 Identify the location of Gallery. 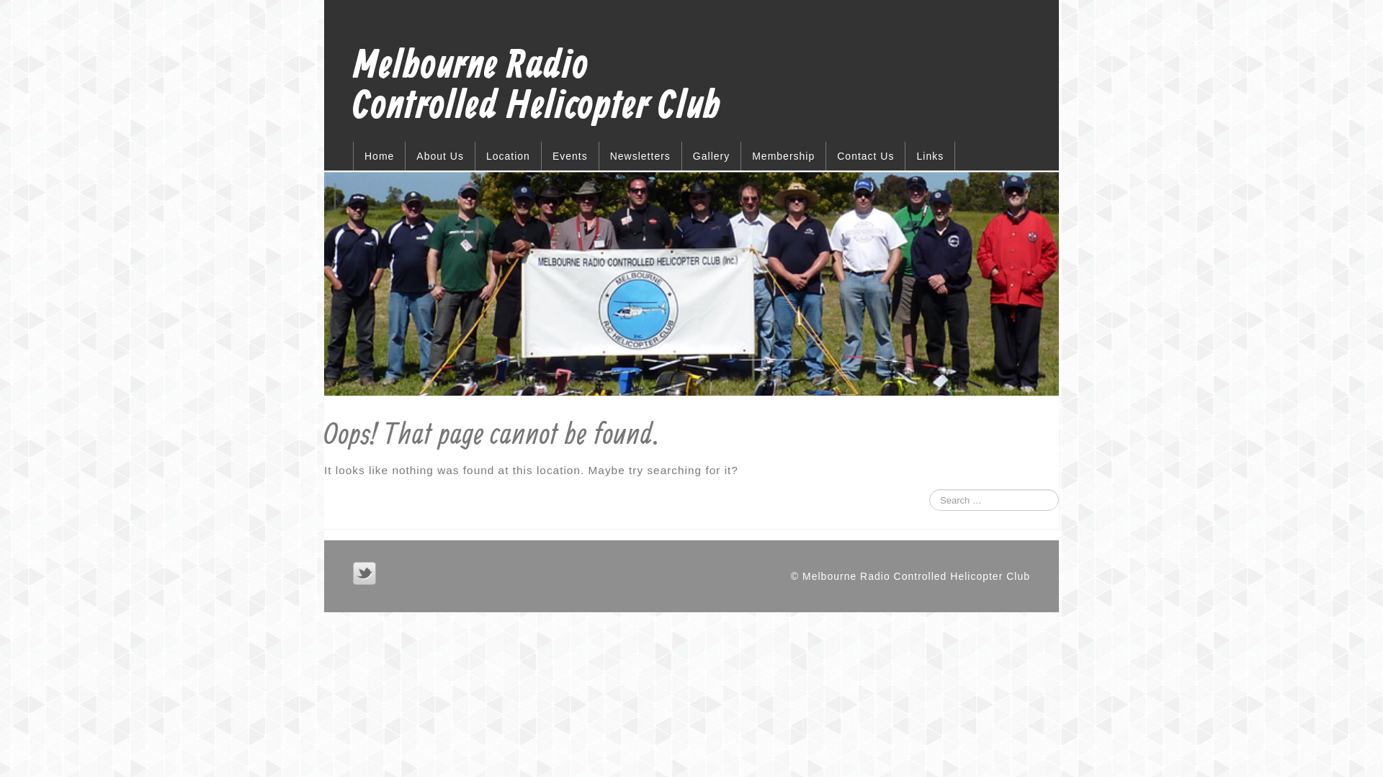
(712, 156).